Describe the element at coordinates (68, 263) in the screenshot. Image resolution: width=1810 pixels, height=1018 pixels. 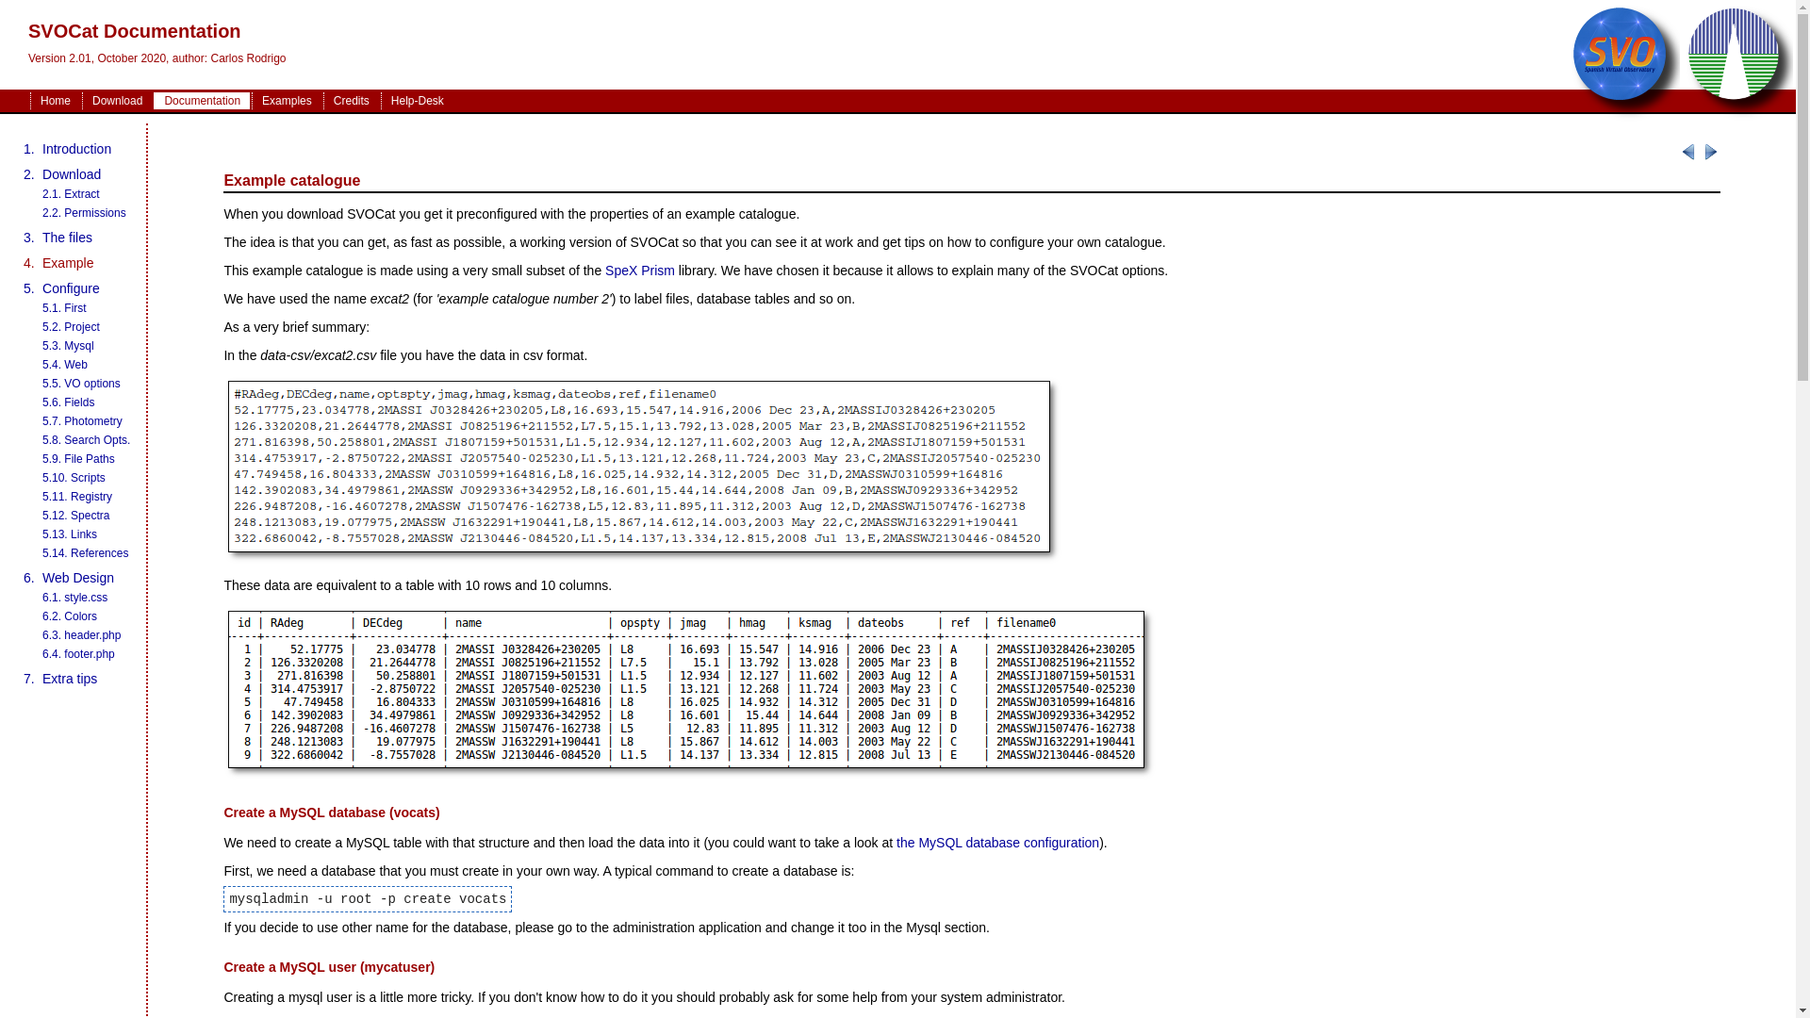
I see `Example` at that location.